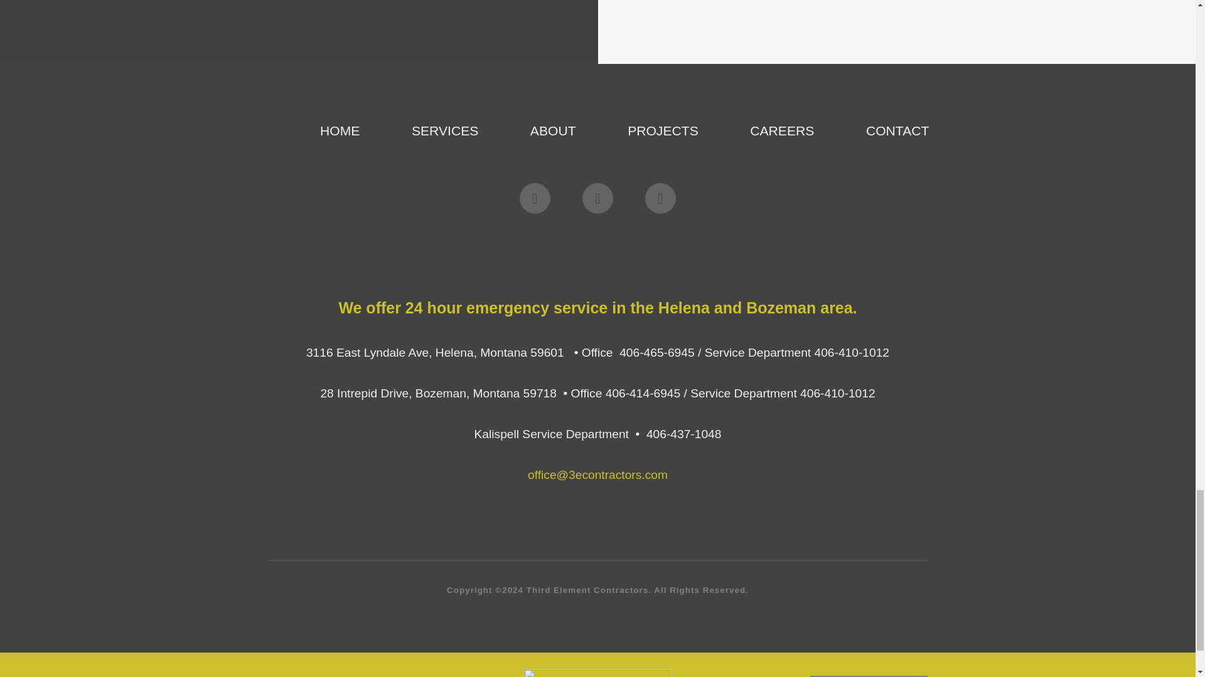  What do you see at coordinates (535, 198) in the screenshot?
I see `Follow on Facebook` at bounding box center [535, 198].